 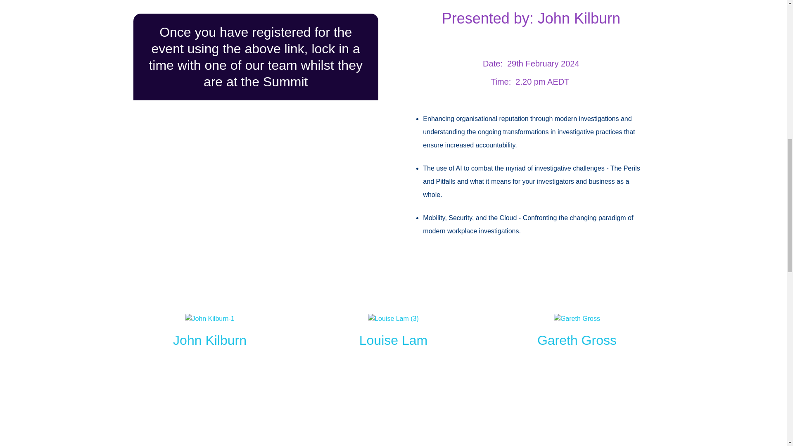 What do you see at coordinates (577, 340) in the screenshot?
I see `Gareth Gross` at bounding box center [577, 340].